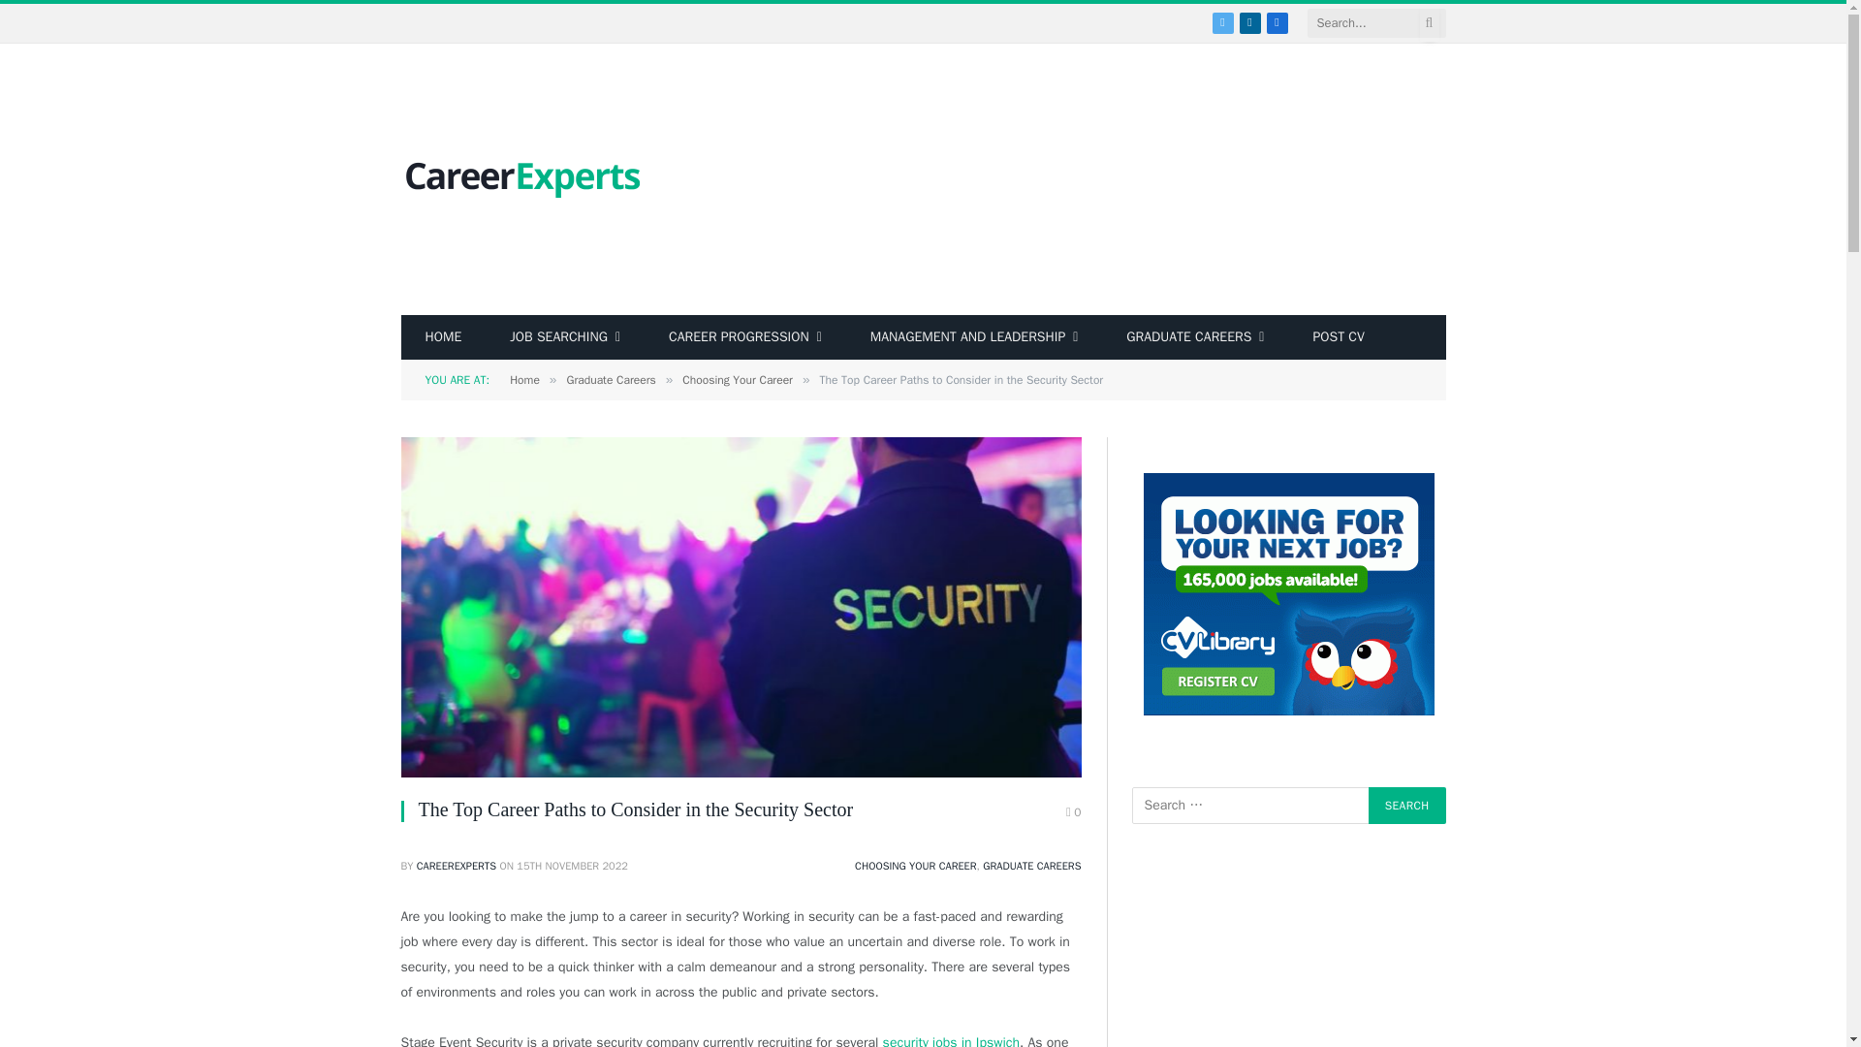  What do you see at coordinates (1248, 22) in the screenshot?
I see `LinkedIn` at bounding box center [1248, 22].